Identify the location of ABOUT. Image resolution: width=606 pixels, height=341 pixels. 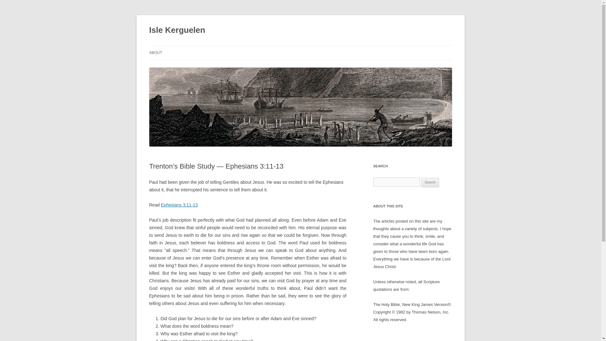
(155, 52).